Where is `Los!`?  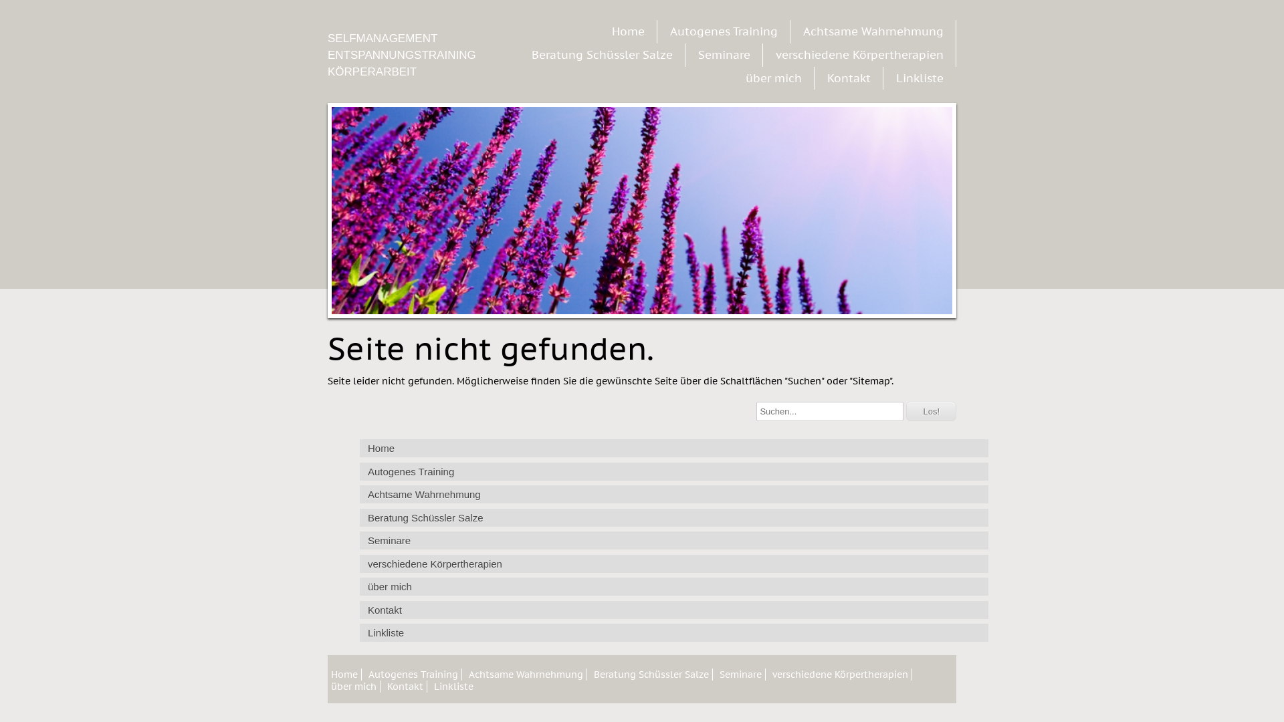 Los! is located at coordinates (931, 412).